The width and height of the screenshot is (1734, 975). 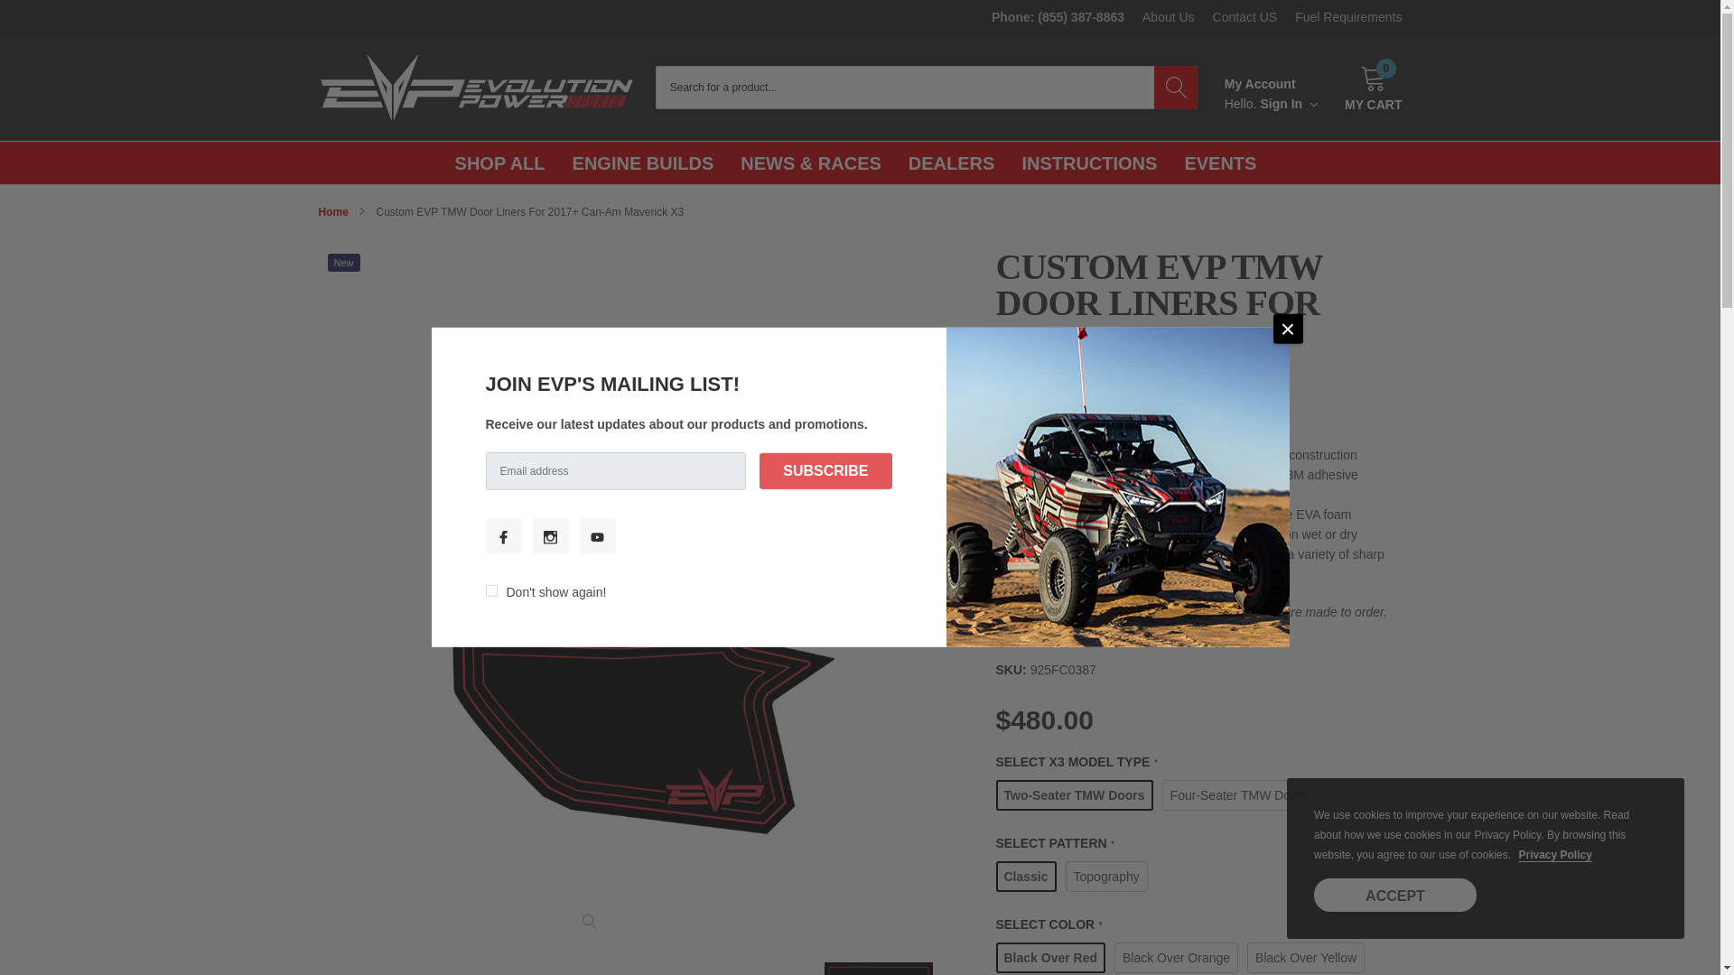 I want to click on Black Over Red, so click(x=825, y=471).